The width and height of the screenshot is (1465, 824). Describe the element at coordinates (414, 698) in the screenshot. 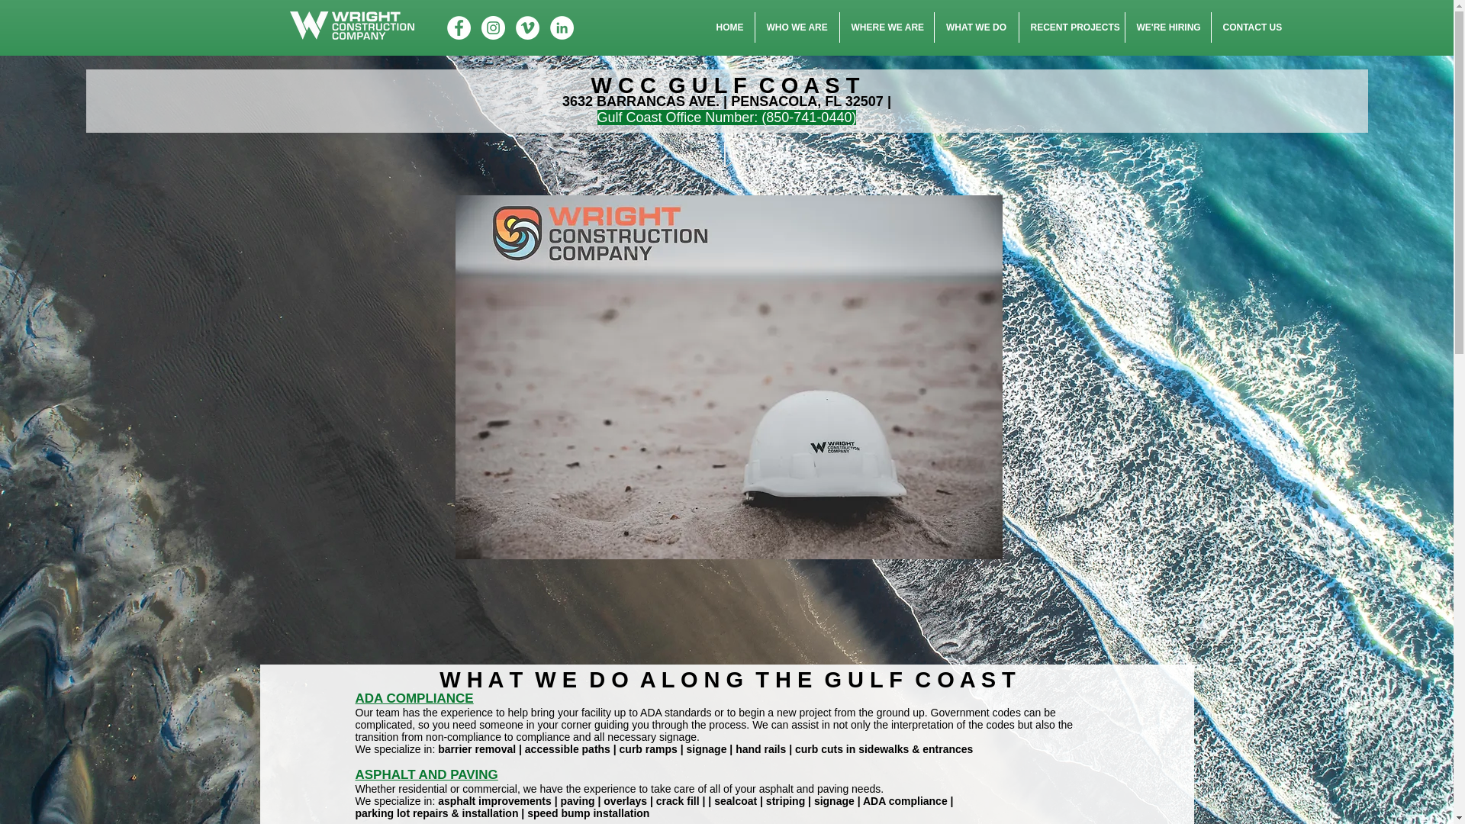

I see `ADA COMPLIANCE` at that location.